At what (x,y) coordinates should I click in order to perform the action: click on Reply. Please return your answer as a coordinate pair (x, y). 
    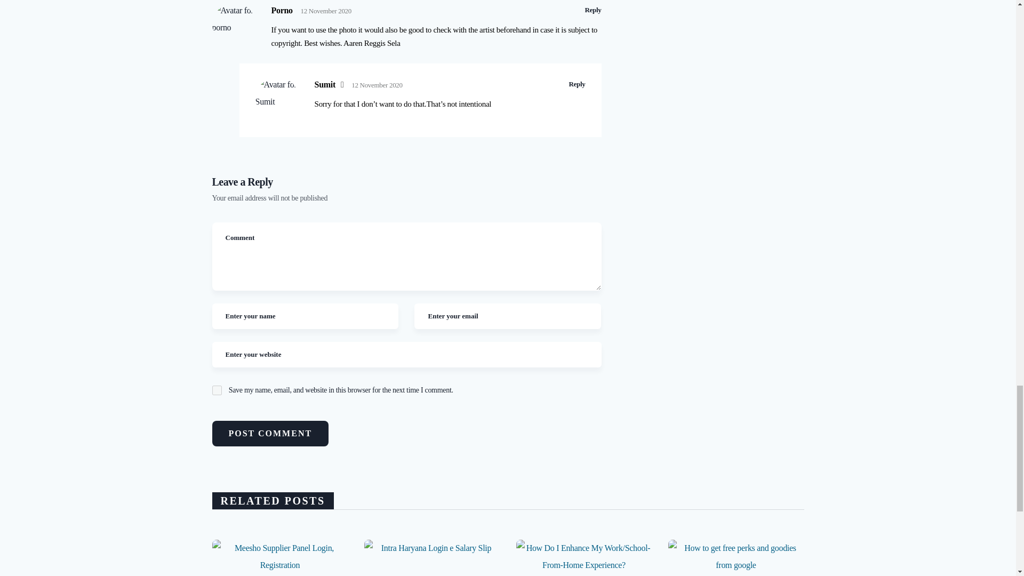
    Looking at the image, I should click on (577, 84).